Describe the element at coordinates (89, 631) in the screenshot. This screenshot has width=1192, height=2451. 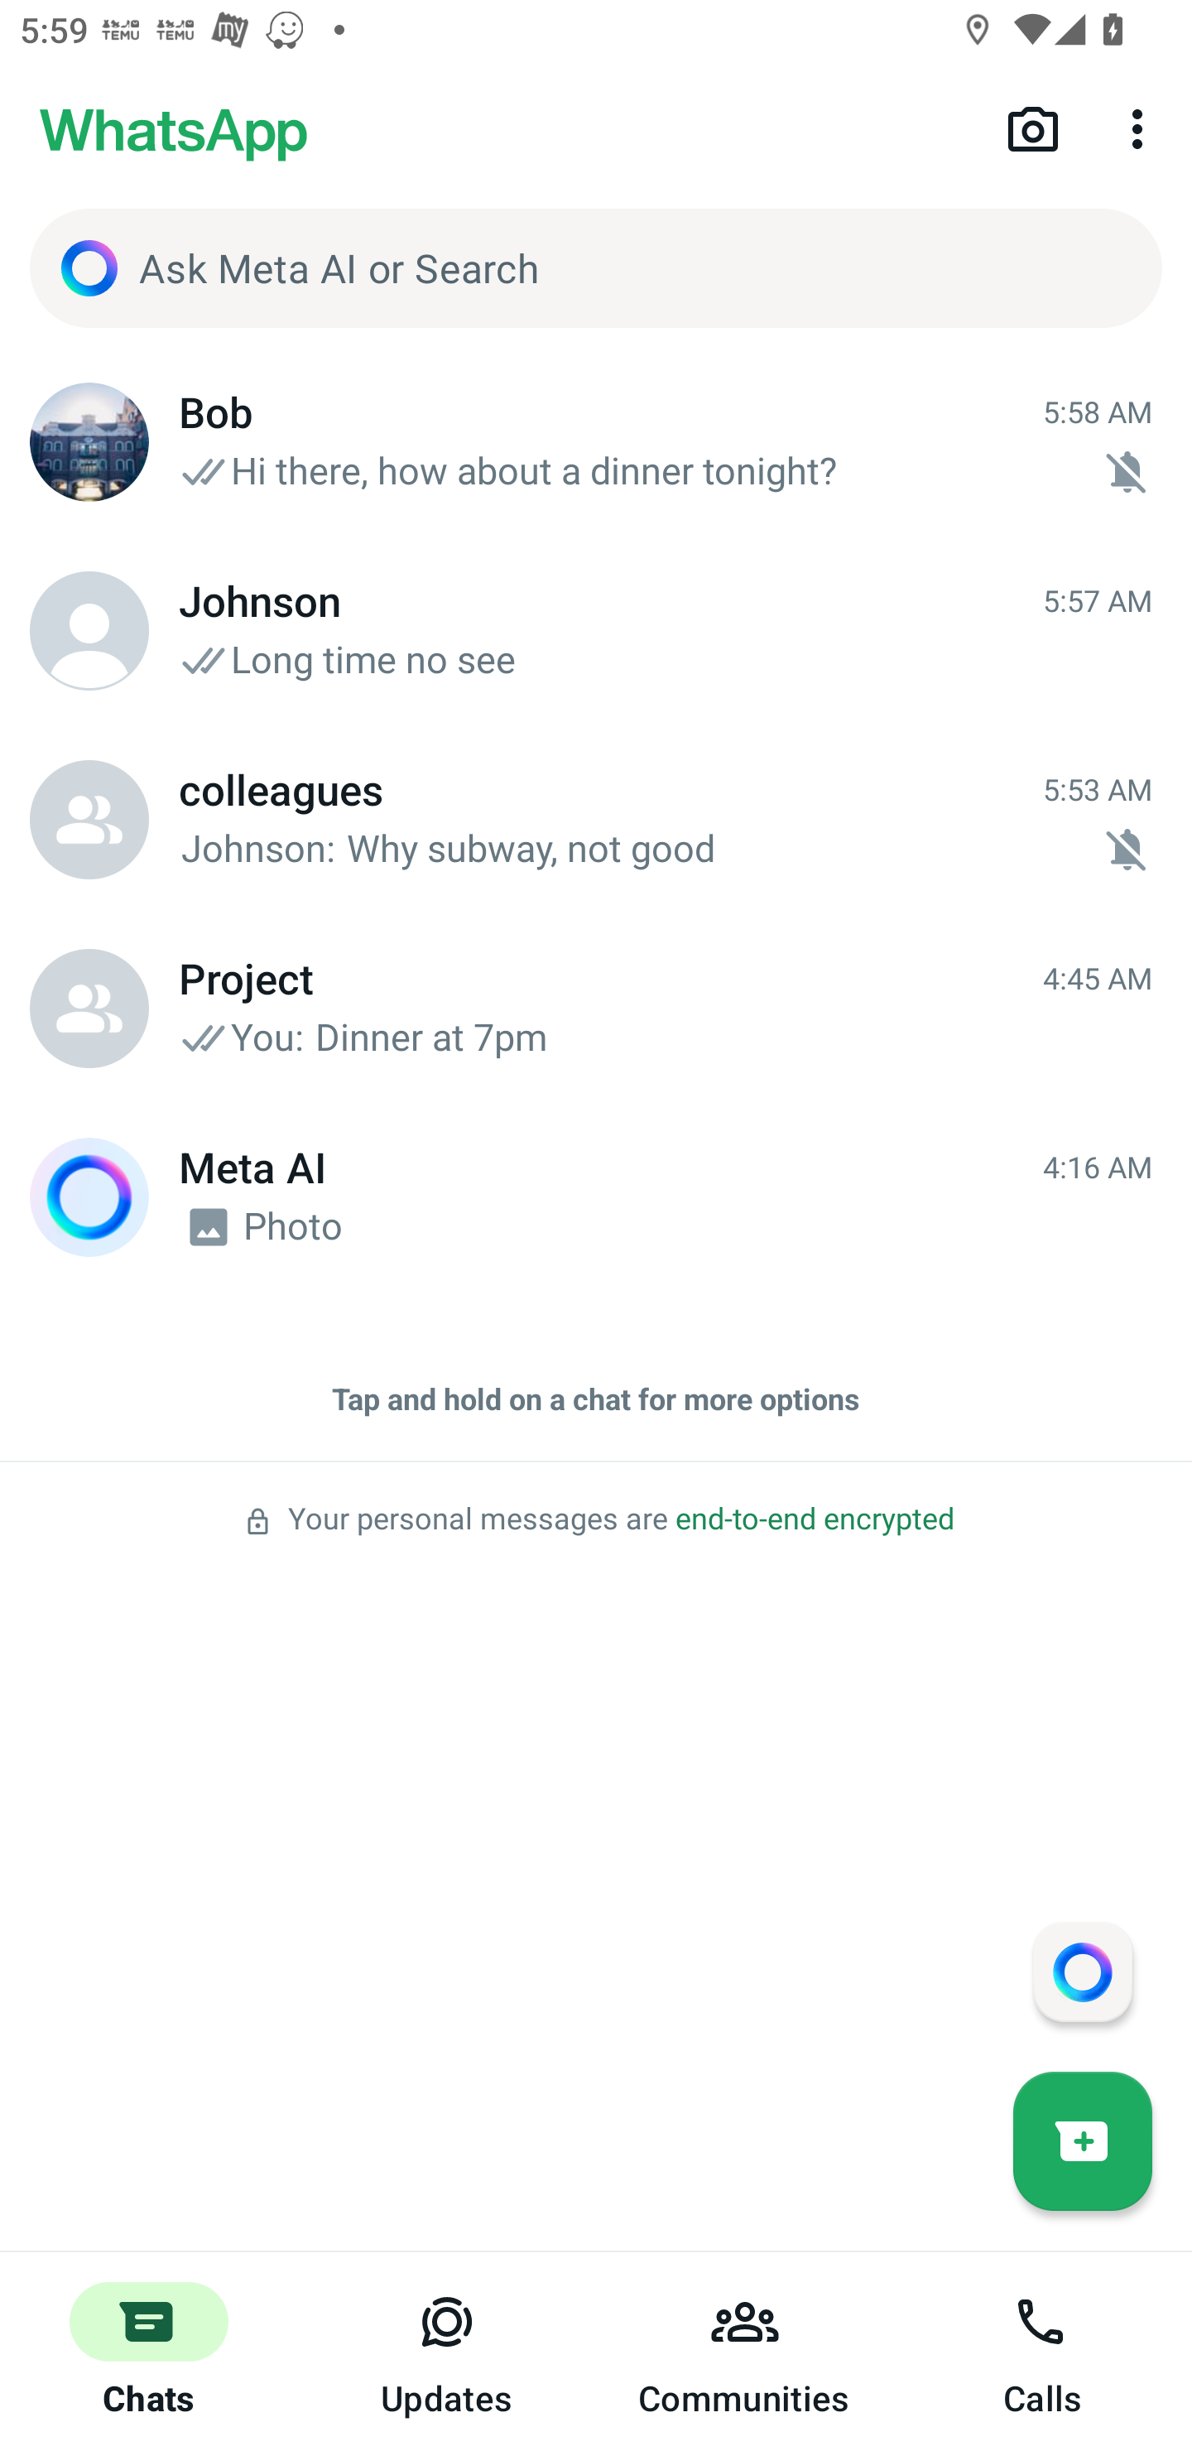
I see `Johnson` at that location.